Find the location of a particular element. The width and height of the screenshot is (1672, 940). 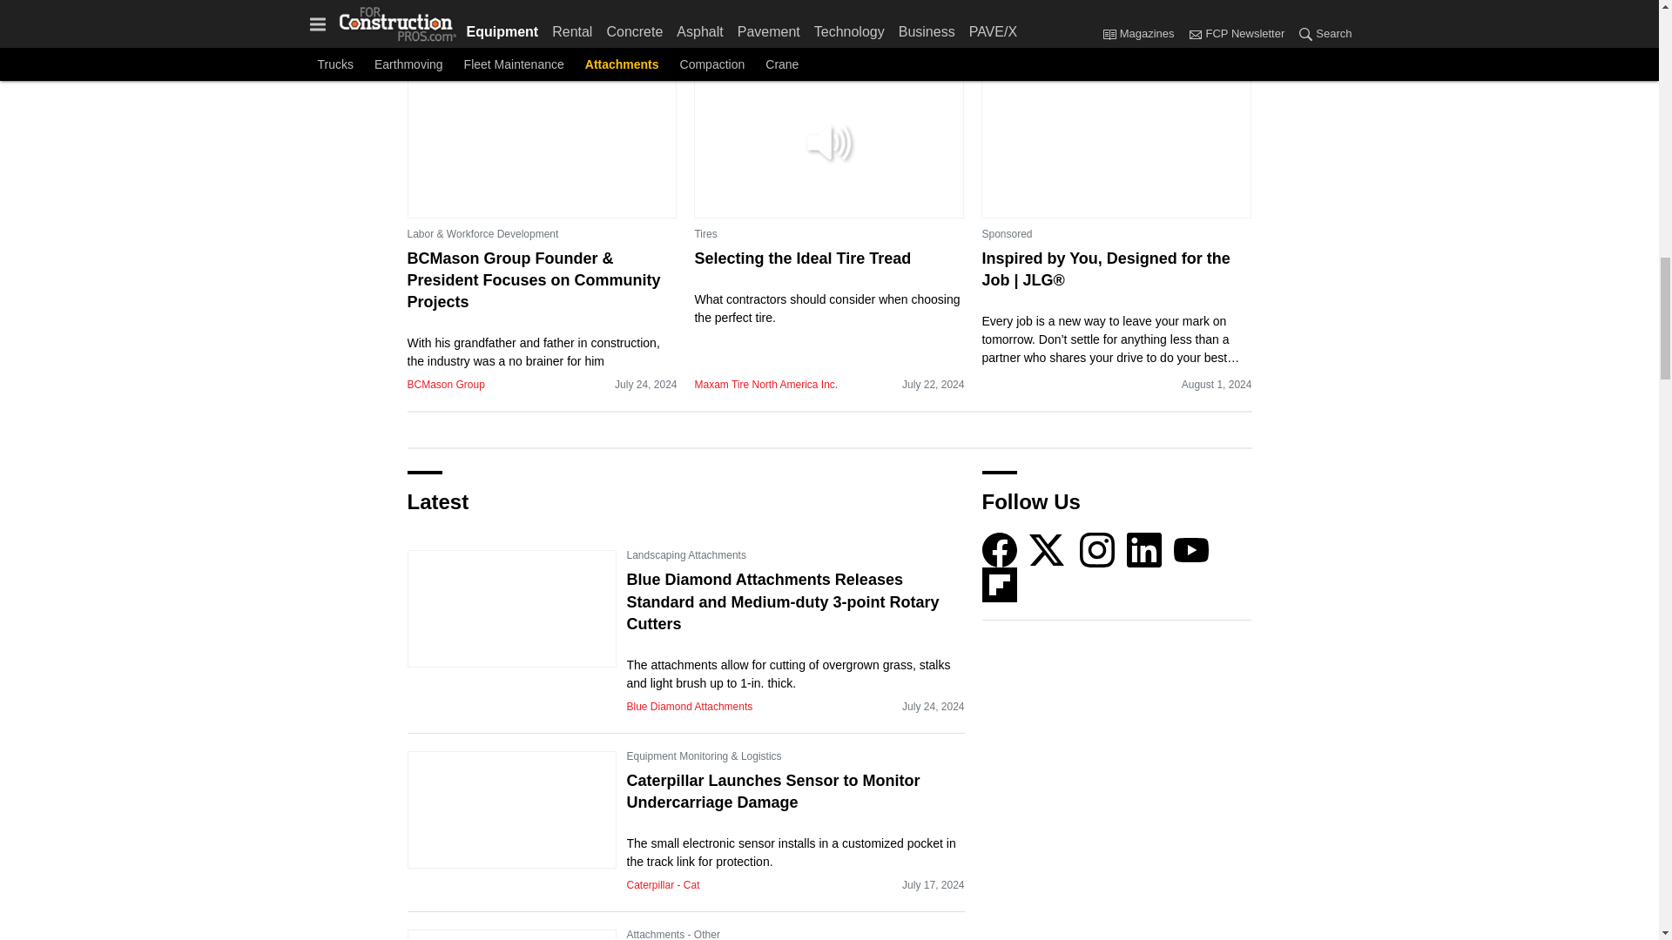

YouTube icon is located at coordinates (1191, 550).